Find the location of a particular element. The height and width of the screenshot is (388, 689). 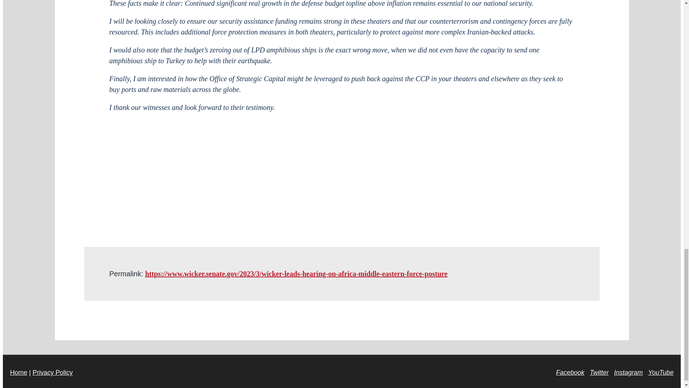

Twitter is located at coordinates (599, 372).